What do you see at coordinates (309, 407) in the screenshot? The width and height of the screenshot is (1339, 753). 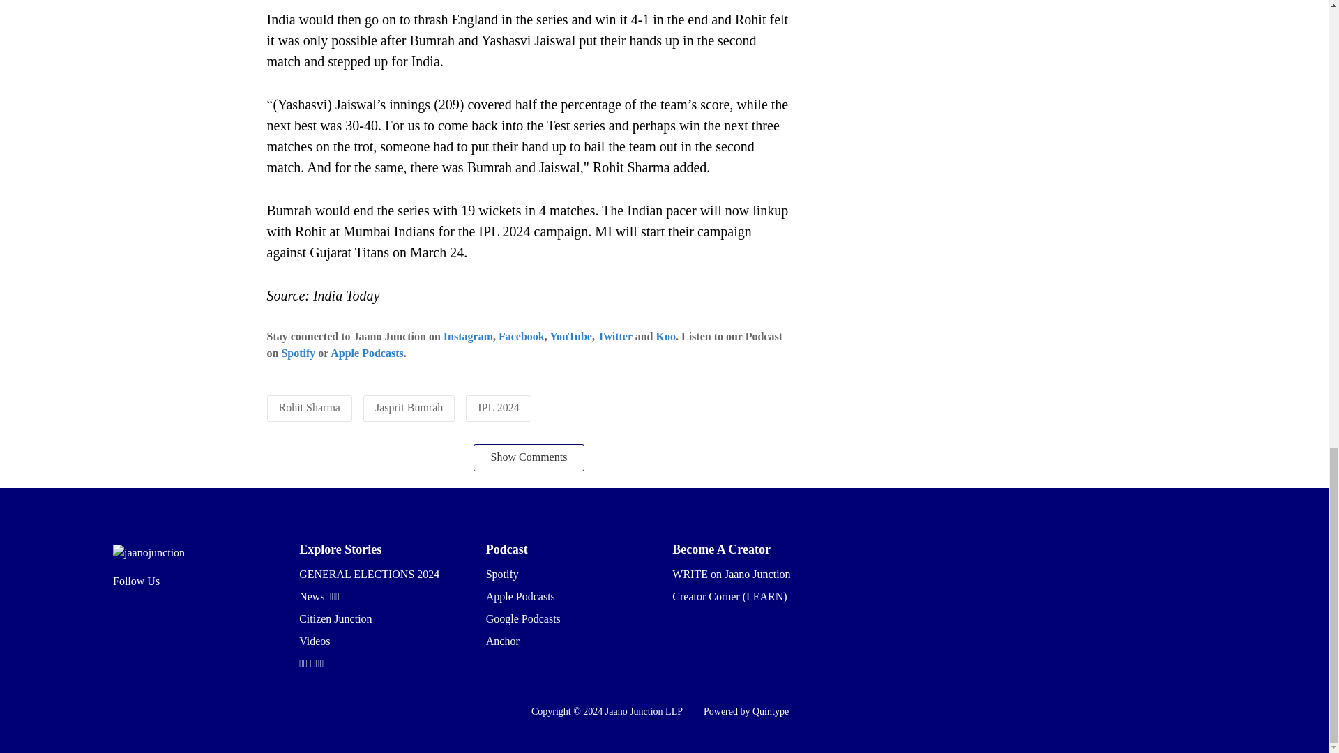 I see `Rohit Sharma` at bounding box center [309, 407].